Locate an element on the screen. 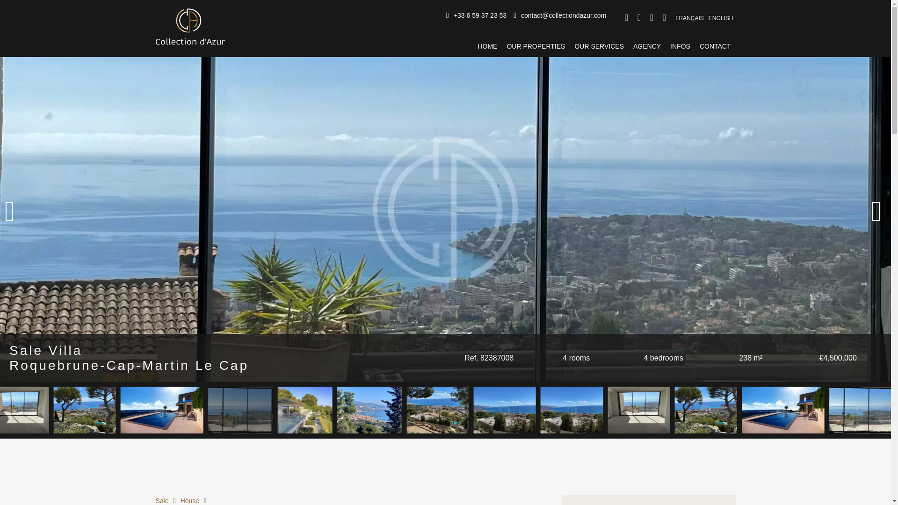 This screenshot has height=505, width=898. INFOS is located at coordinates (680, 46).